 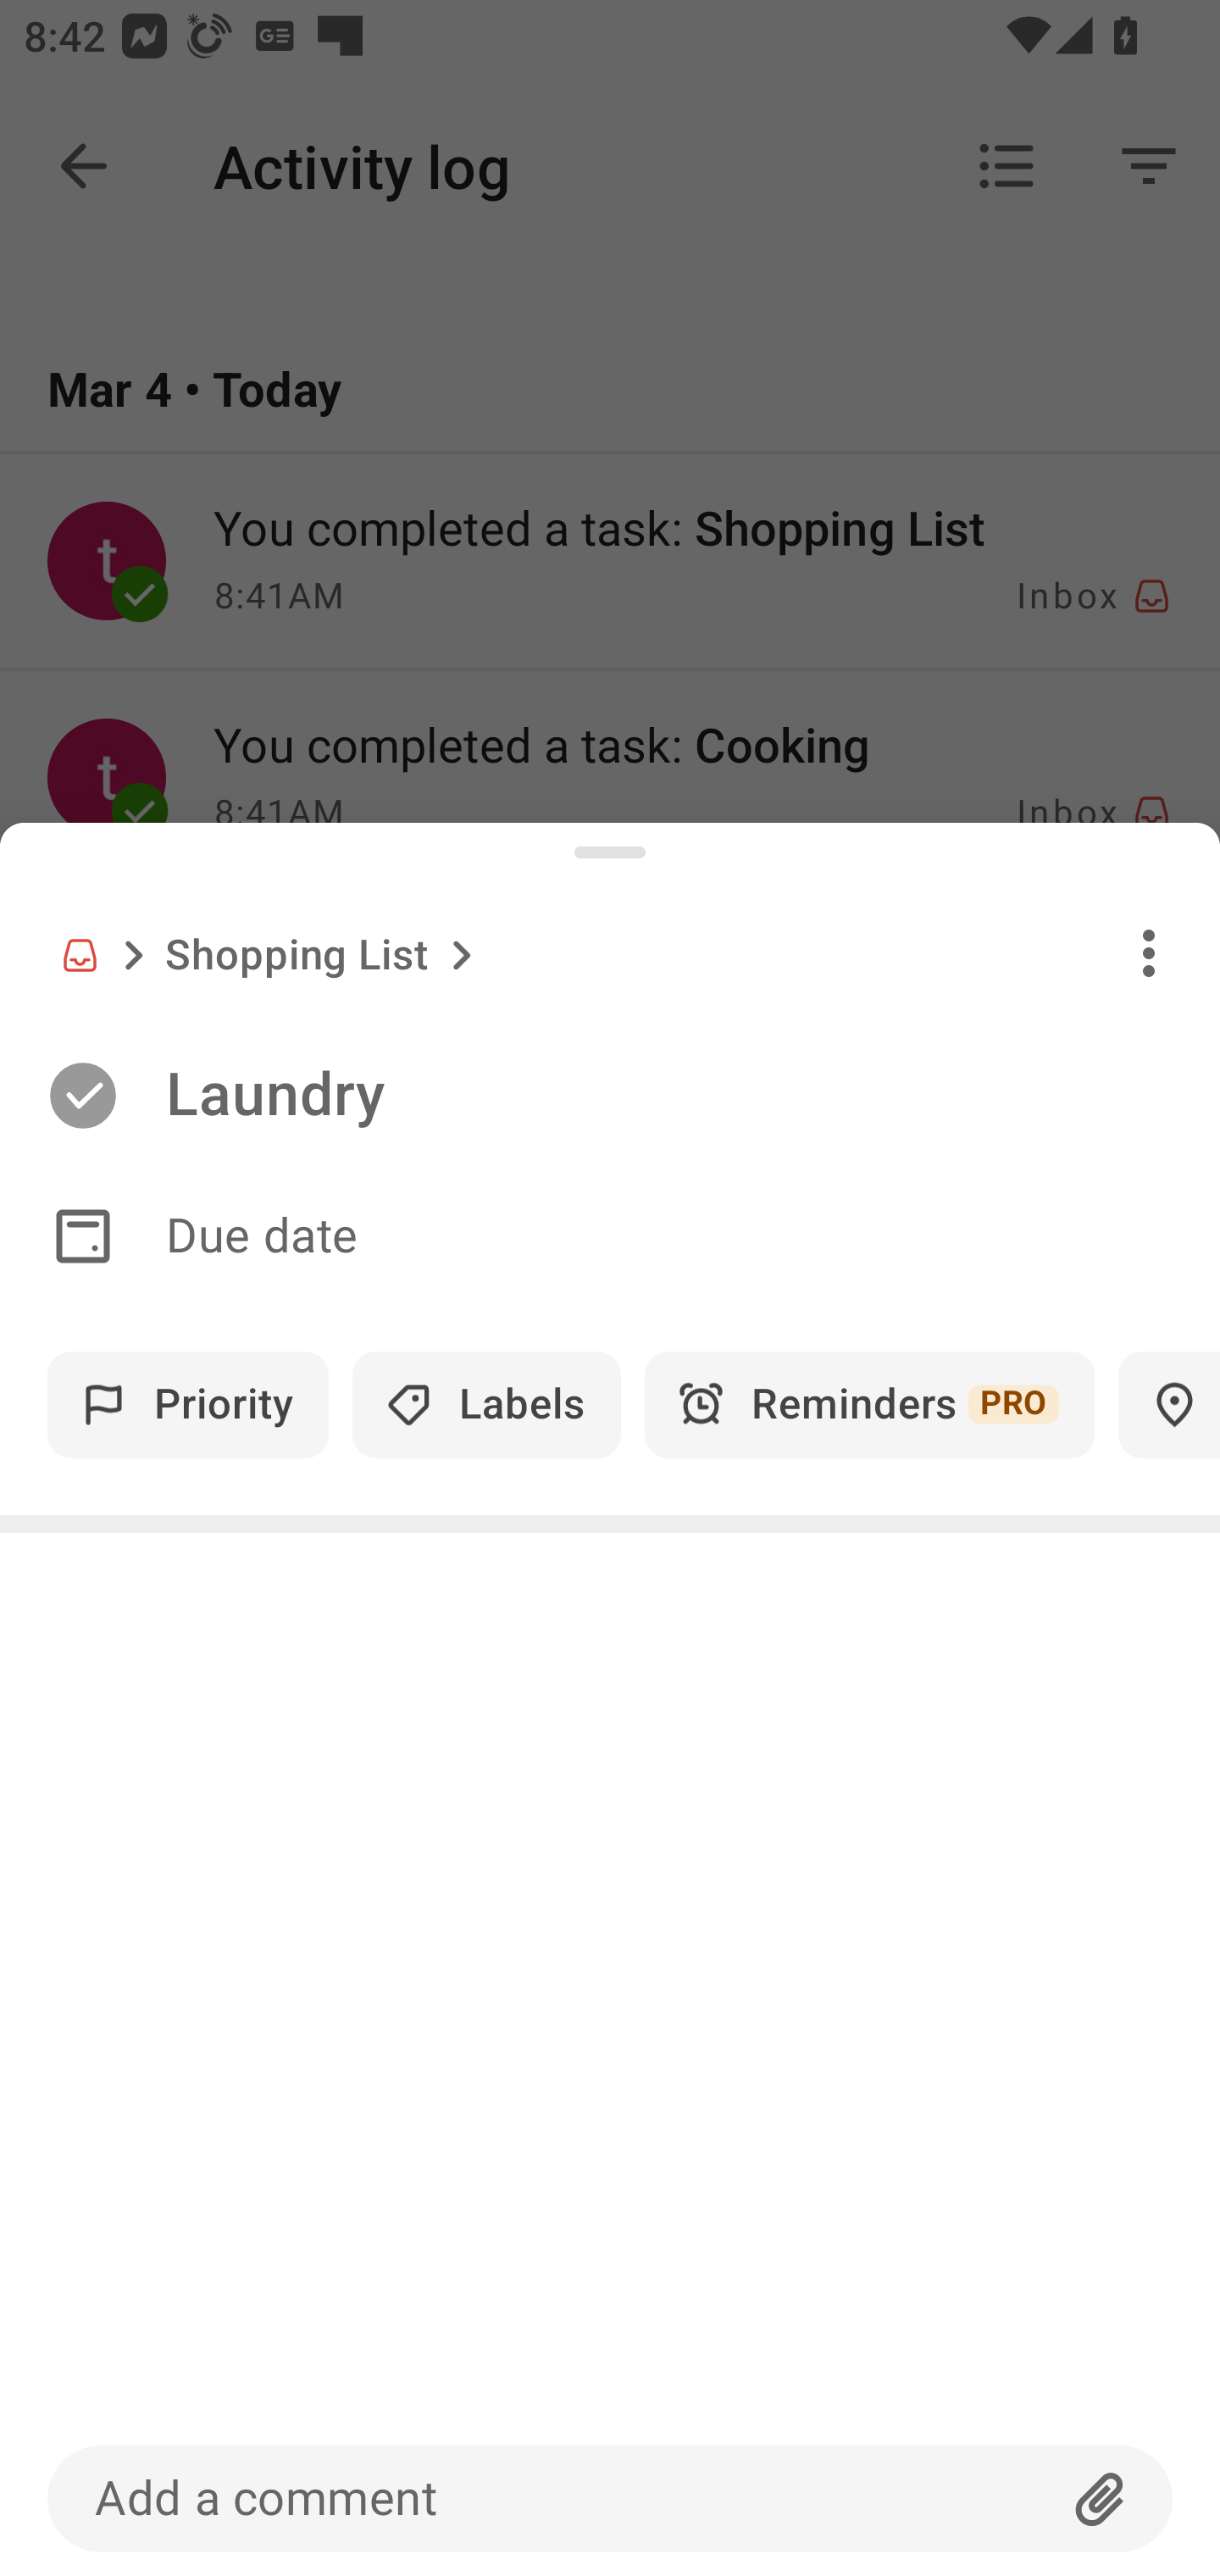 I want to click on Complete, so click(x=82, y=1096).